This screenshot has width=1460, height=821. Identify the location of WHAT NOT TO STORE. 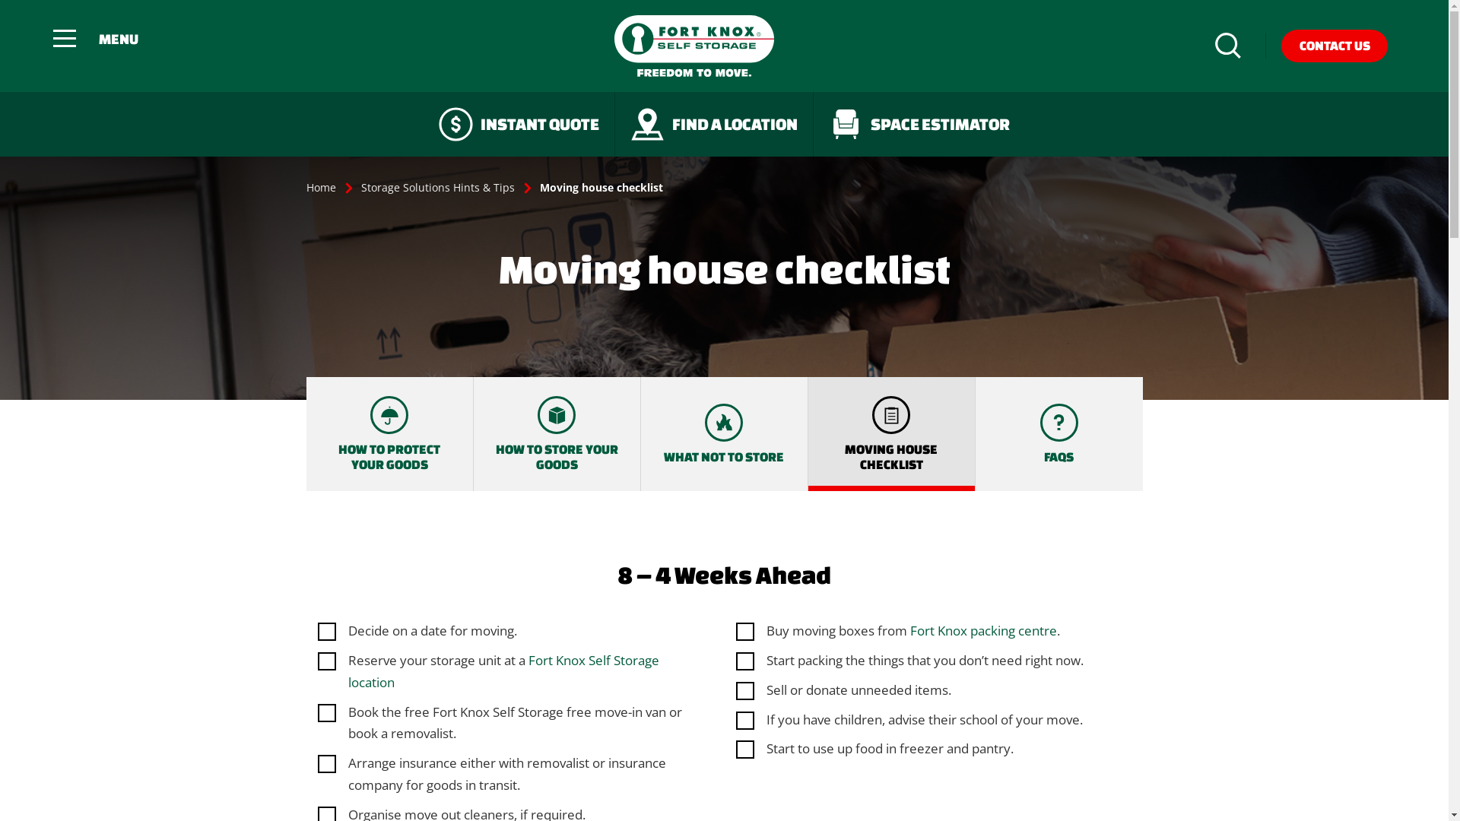
(724, 434).